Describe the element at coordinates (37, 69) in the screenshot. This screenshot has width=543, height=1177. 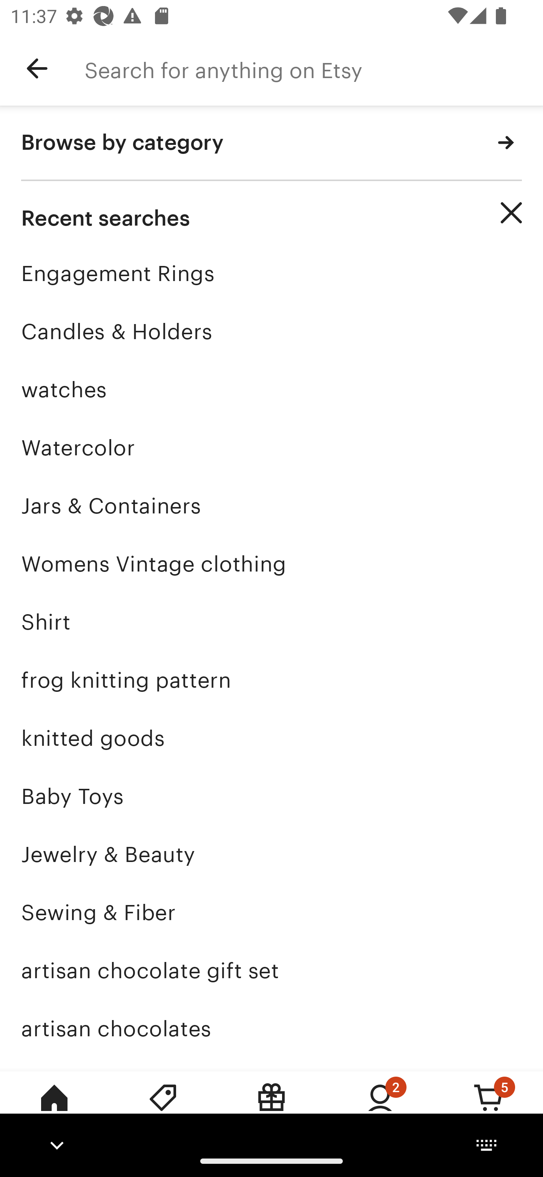
I see `Navigate up` at that location.